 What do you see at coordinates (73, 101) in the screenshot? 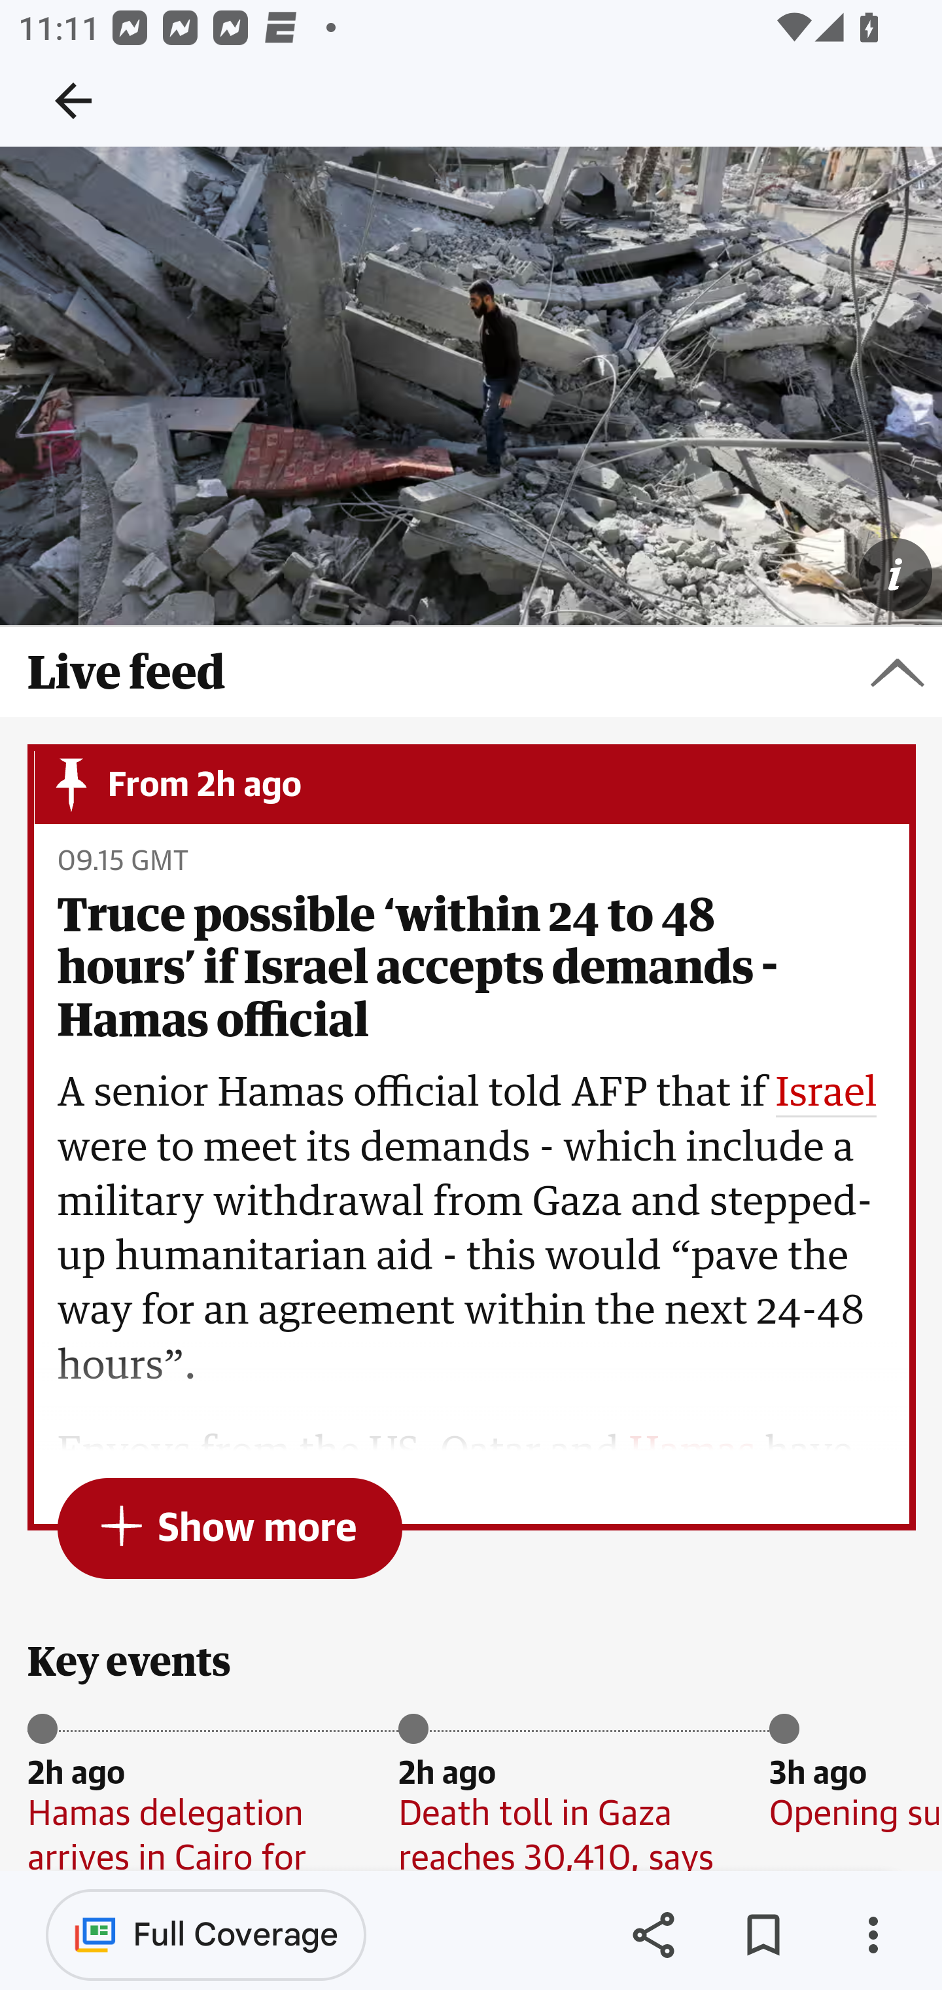
I see `Navigate up` at bounding box center [73, 101].